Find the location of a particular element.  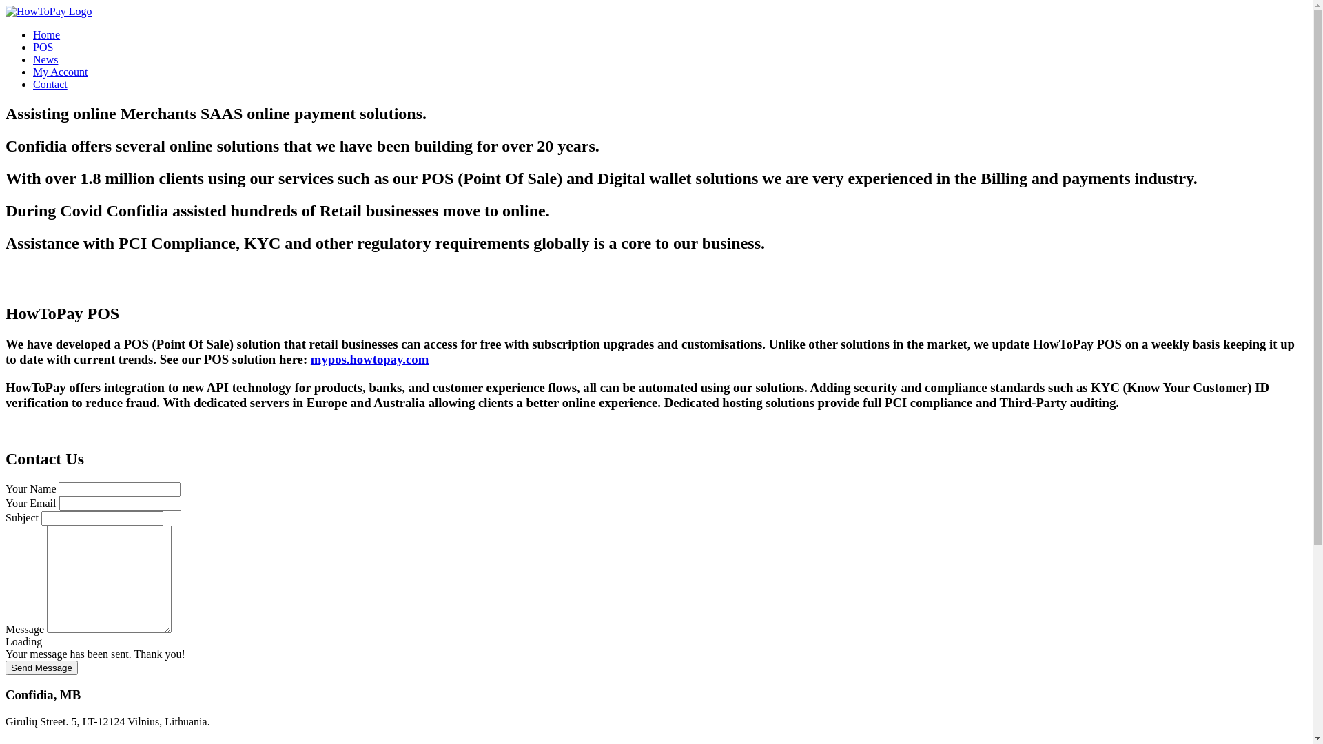

Send Message is located at coordinates (41, 667).